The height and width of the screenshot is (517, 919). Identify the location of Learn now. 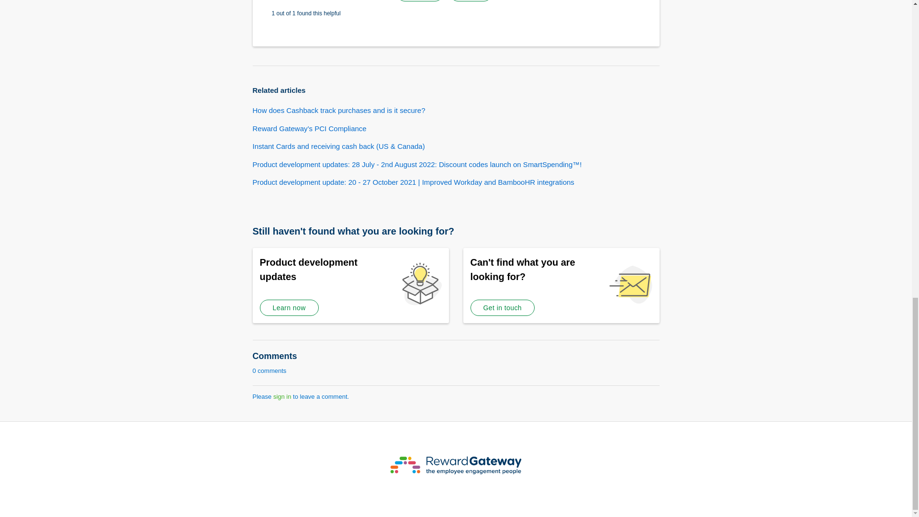
(288, 307).